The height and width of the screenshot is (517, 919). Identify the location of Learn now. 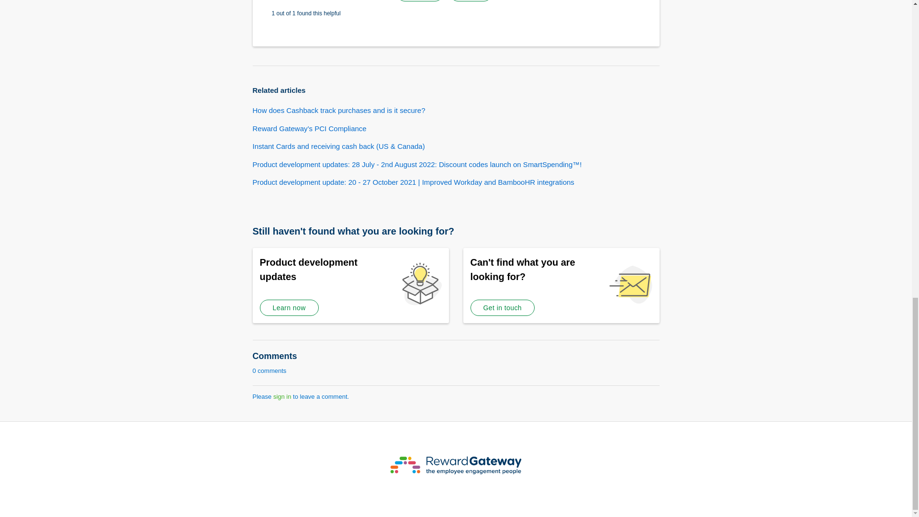
(288, 307).